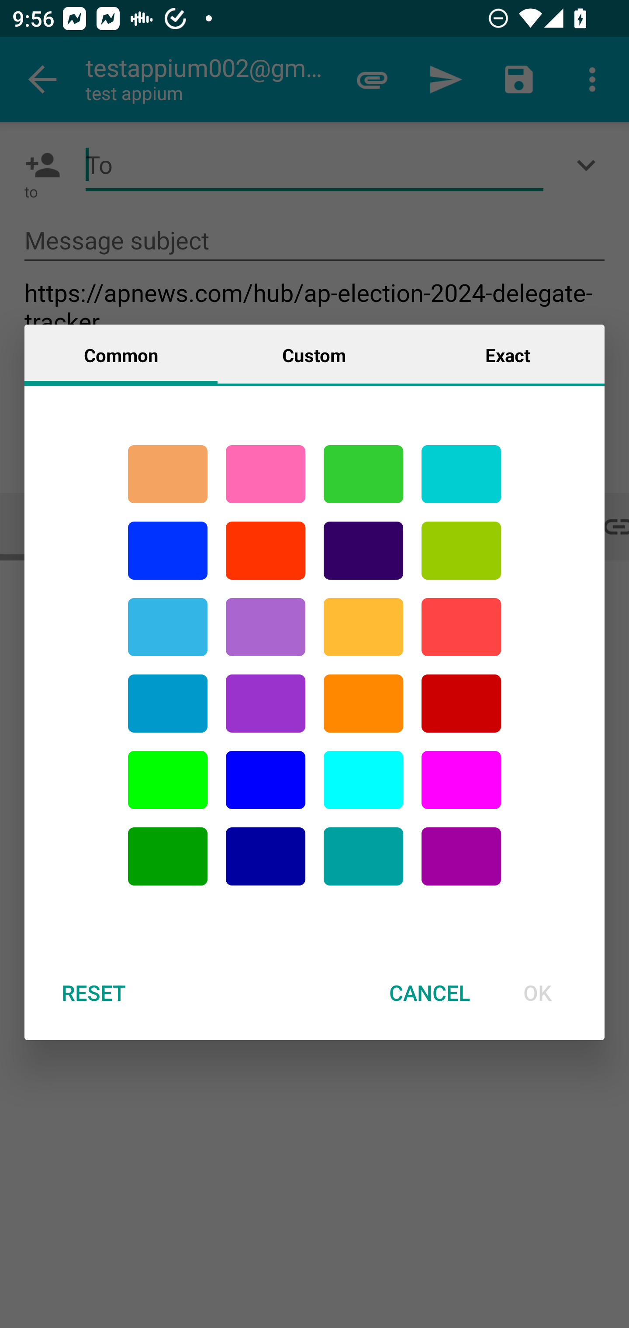  Describe the element at coordinates (314, 354) in the screenshot. I see `Custom` at that location.